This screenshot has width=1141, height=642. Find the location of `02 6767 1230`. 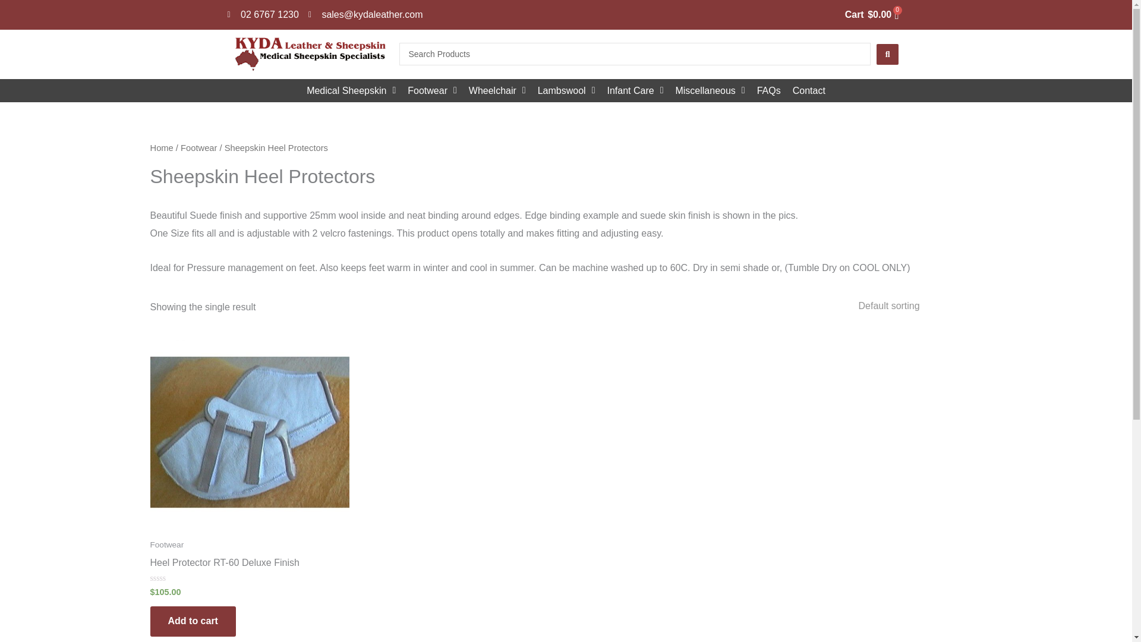

02 6767 1230 is located at coordinates (263, 14).